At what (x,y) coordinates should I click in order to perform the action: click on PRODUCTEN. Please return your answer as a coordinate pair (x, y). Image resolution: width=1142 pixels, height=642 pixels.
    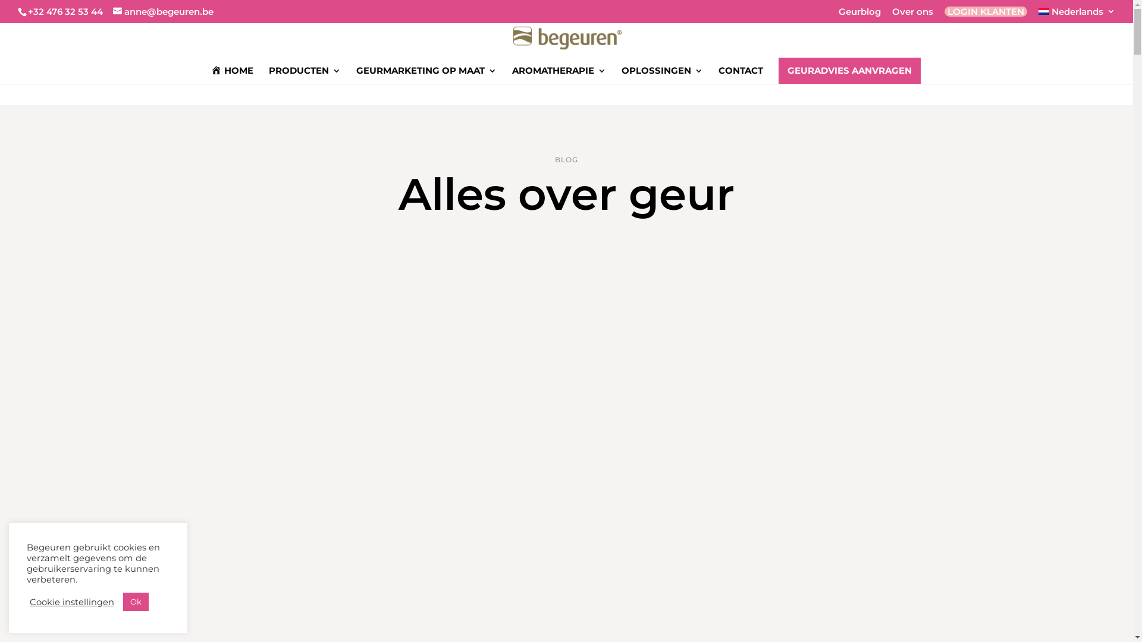
    Looking at the image, I should click on (305, 74).